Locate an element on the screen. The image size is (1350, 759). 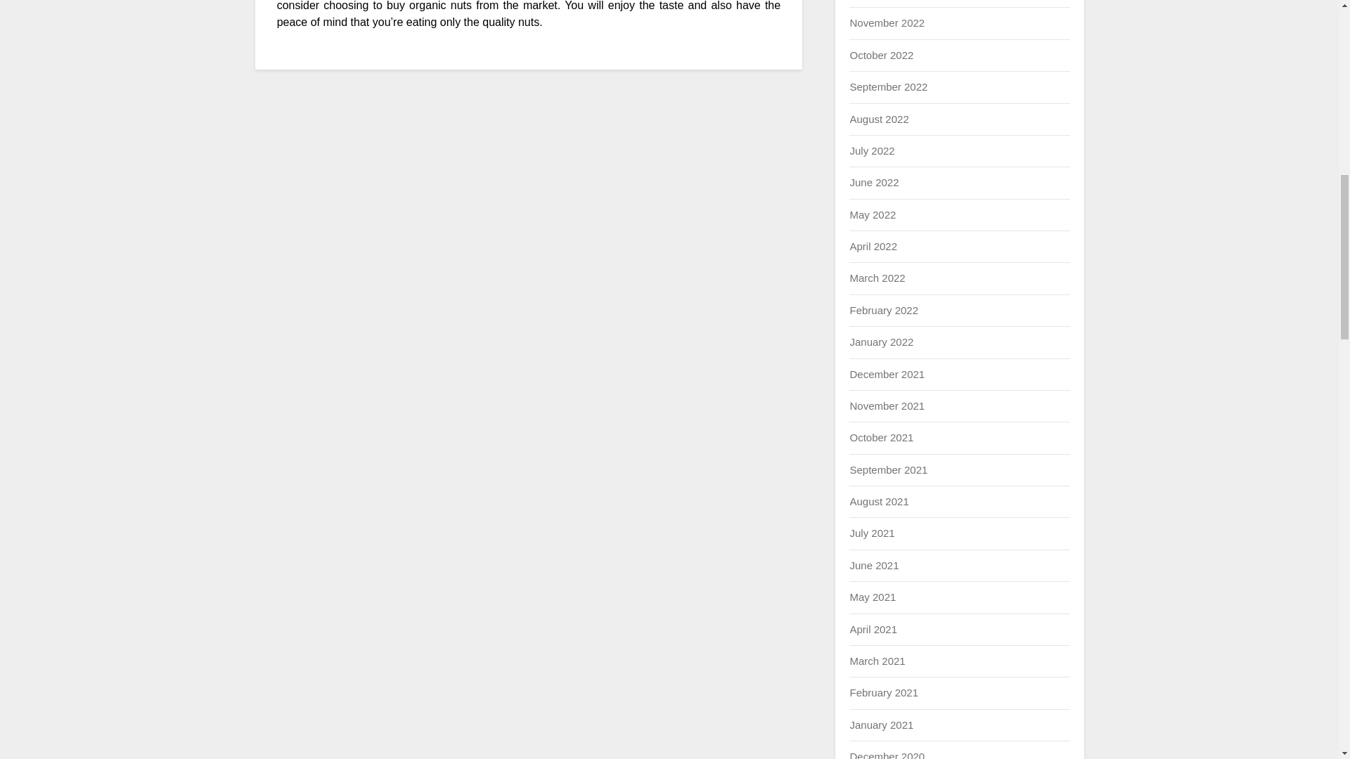
October 2022 is located at coordinates (881, 55).